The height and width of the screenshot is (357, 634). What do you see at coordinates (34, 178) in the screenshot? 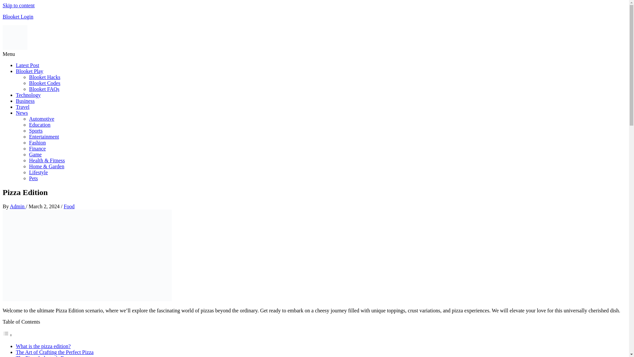
I see `Pets` at bounding box center [34, 178].